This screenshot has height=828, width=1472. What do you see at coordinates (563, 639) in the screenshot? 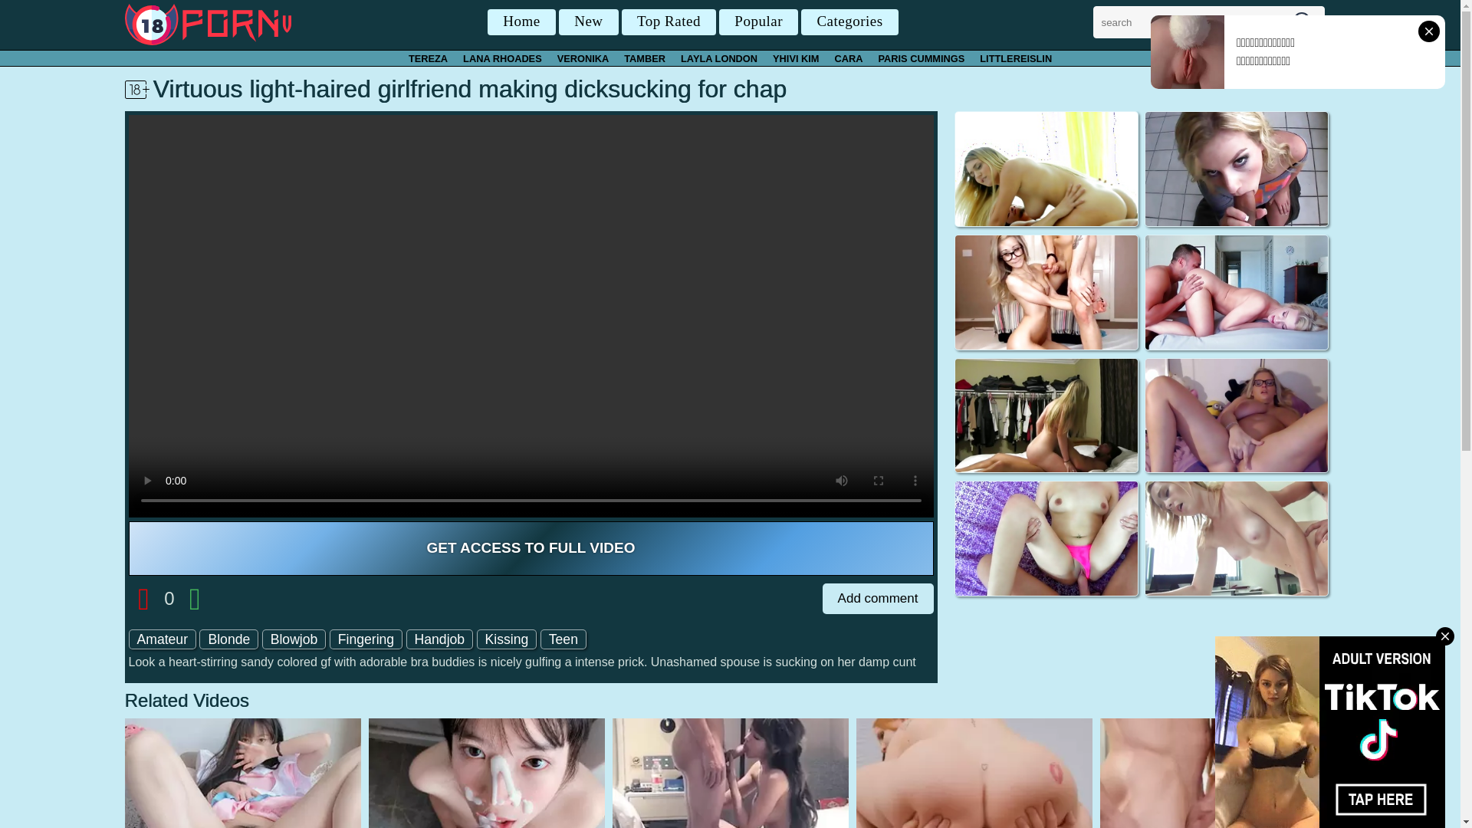
I see `Teen` at bounding box center [563, 639].